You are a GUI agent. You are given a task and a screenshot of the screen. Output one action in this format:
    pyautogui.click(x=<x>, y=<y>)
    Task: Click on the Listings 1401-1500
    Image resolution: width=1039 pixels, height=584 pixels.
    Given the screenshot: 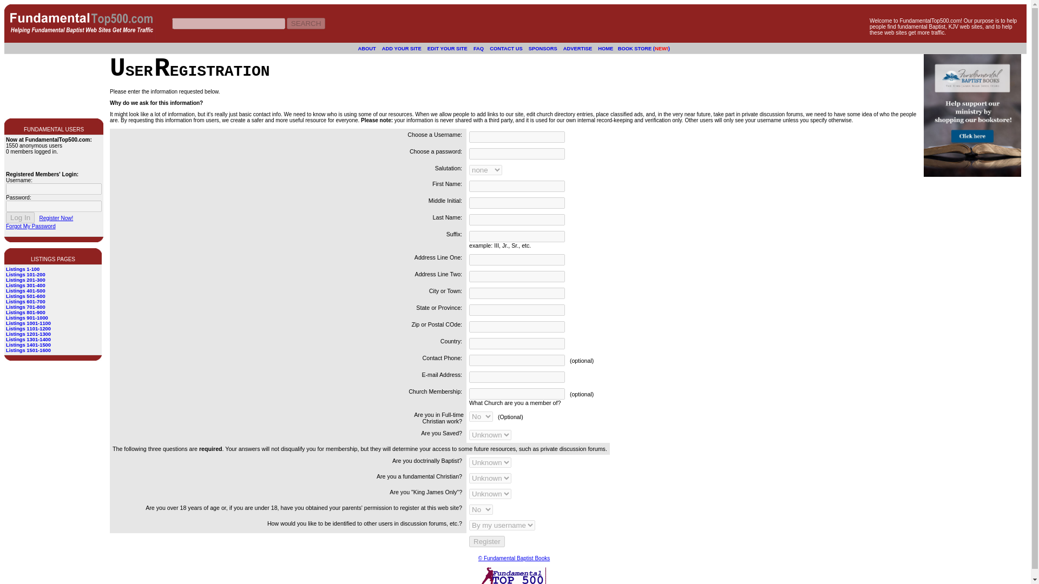 What is the action you would take?
    pyautogui.click(x=28, y=344)
    